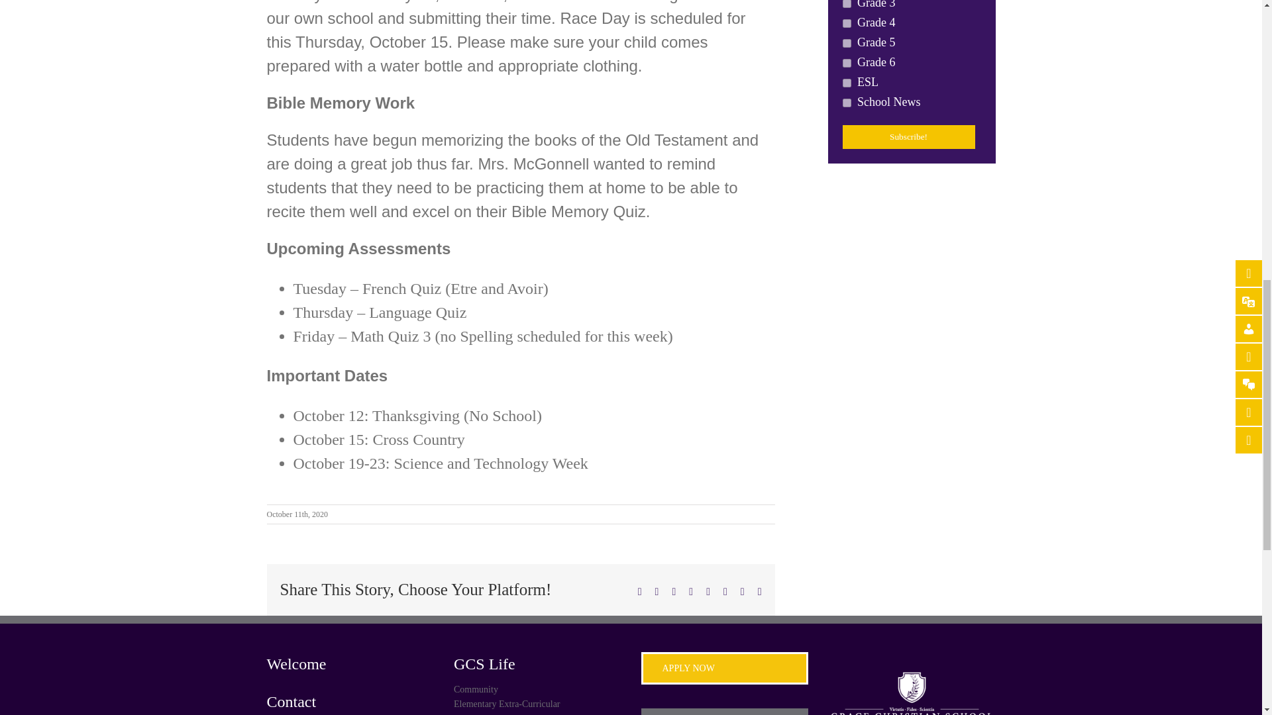 The image size is (1272, 715). What do you see at coordinates (350, 663) in the screenshot?
I see `Welcome` at bounding box center [350, 663].